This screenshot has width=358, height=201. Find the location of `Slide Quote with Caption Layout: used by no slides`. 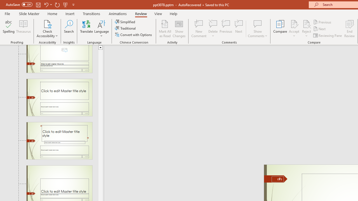

Slide Quote with Caption Layout: used by no slides is located at coordinates (59, 141).